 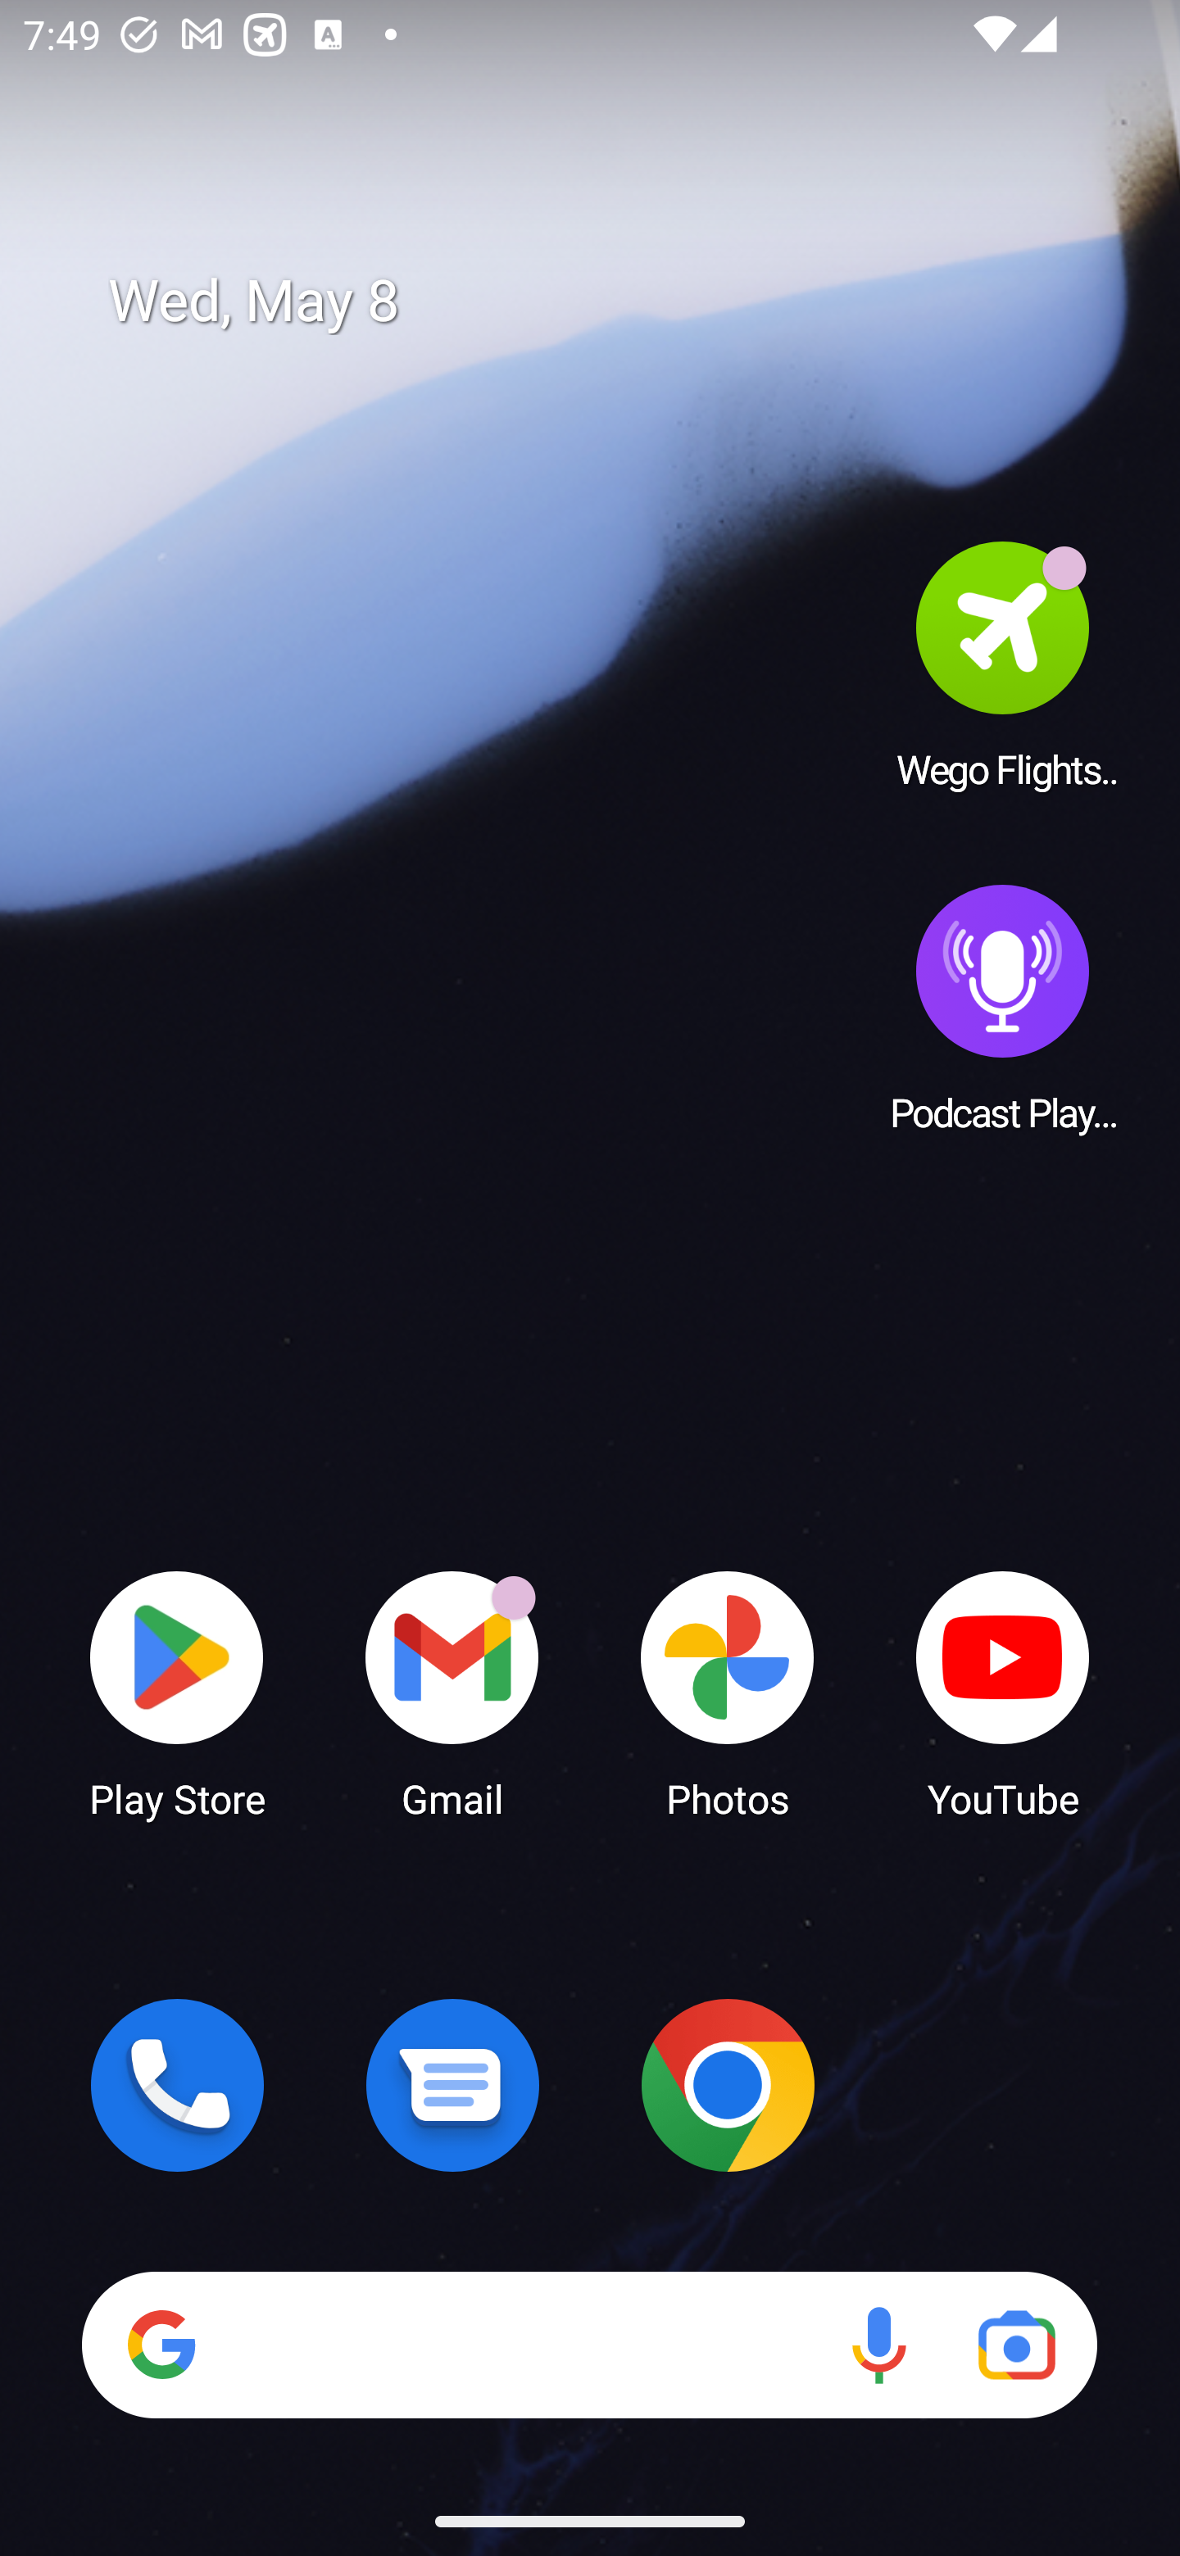 What do you see at coordinates (177, 2085) in the screenshot?
I see `Phone` at bounding box center [177, 2085].